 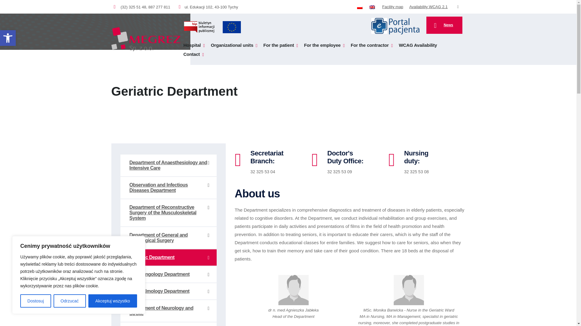 What do you see at coordinates (194, 39) in the screenshot?
I see `Hospital` at bounding box center [194, 39].